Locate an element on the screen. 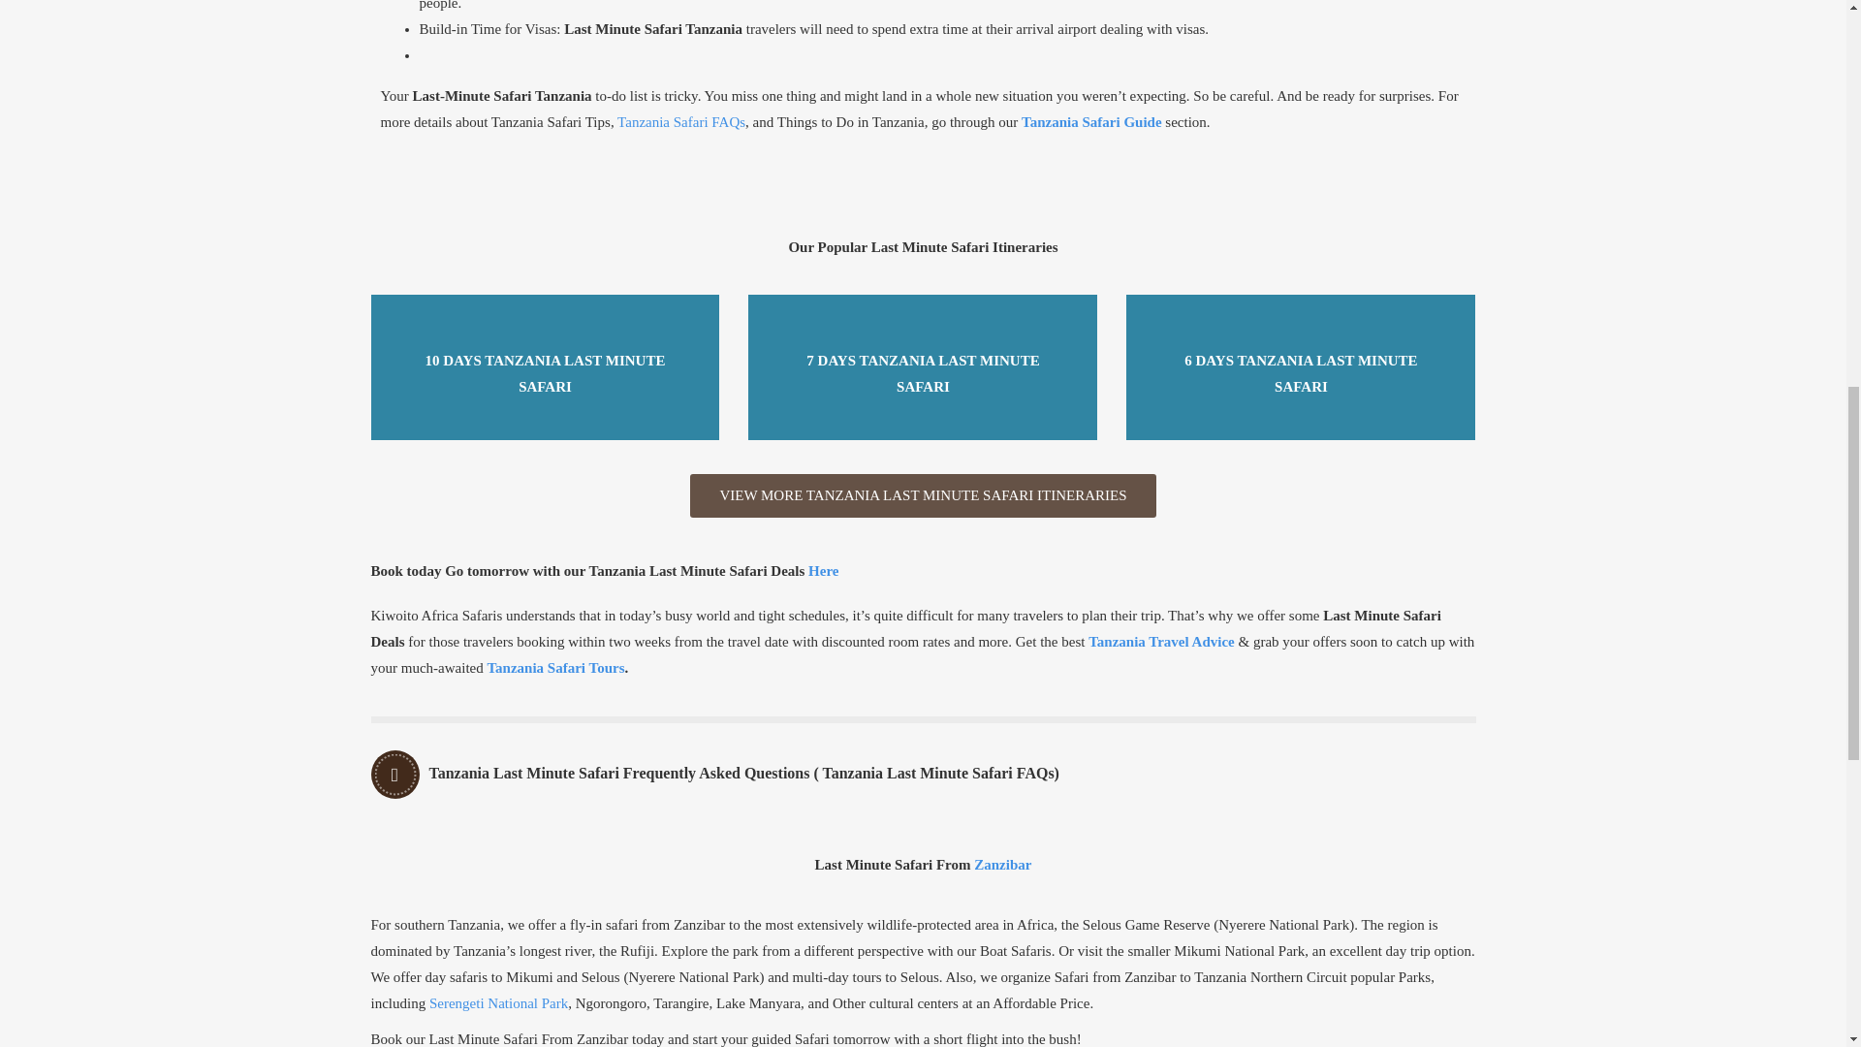 Image resolution: width=1861 pixels, height=1047 pixels. Tanzania Safari Itineraries is located at coordinates (923, 495).